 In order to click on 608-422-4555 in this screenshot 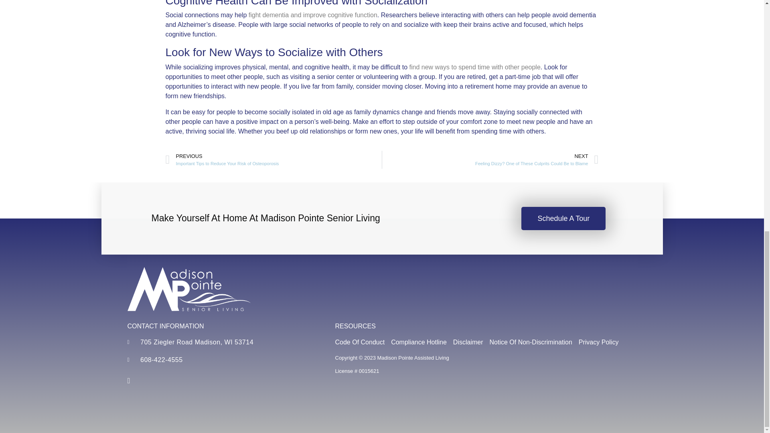, I will do `click(221, 360)`.